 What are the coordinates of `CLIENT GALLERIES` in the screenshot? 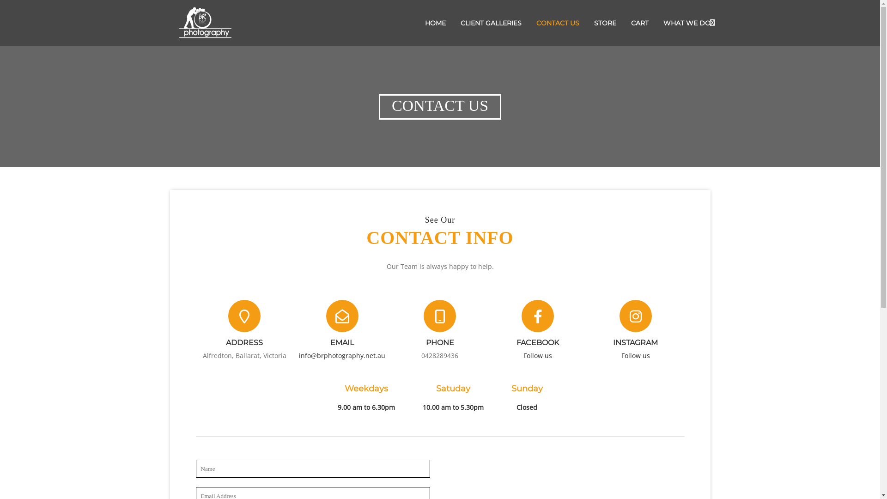 It's located at (491, 23).